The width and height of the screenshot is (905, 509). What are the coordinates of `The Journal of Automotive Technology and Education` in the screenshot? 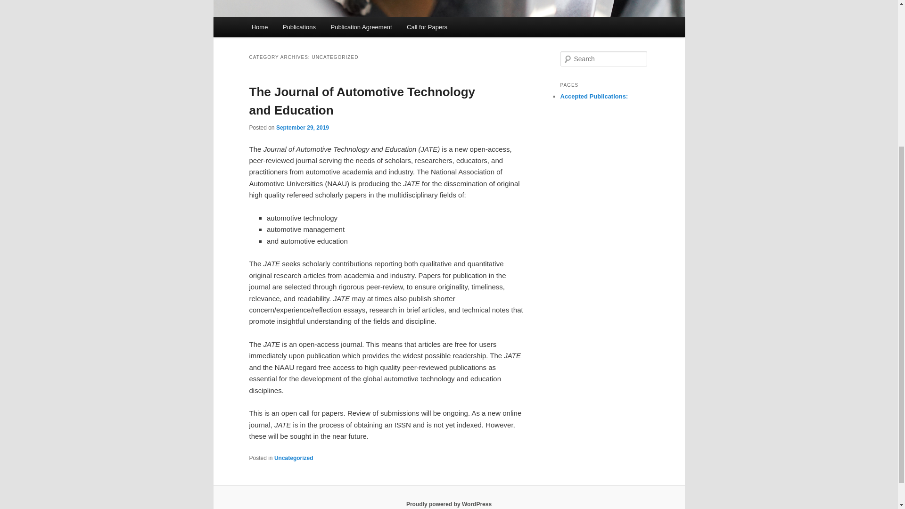 It's located at (362, 101).